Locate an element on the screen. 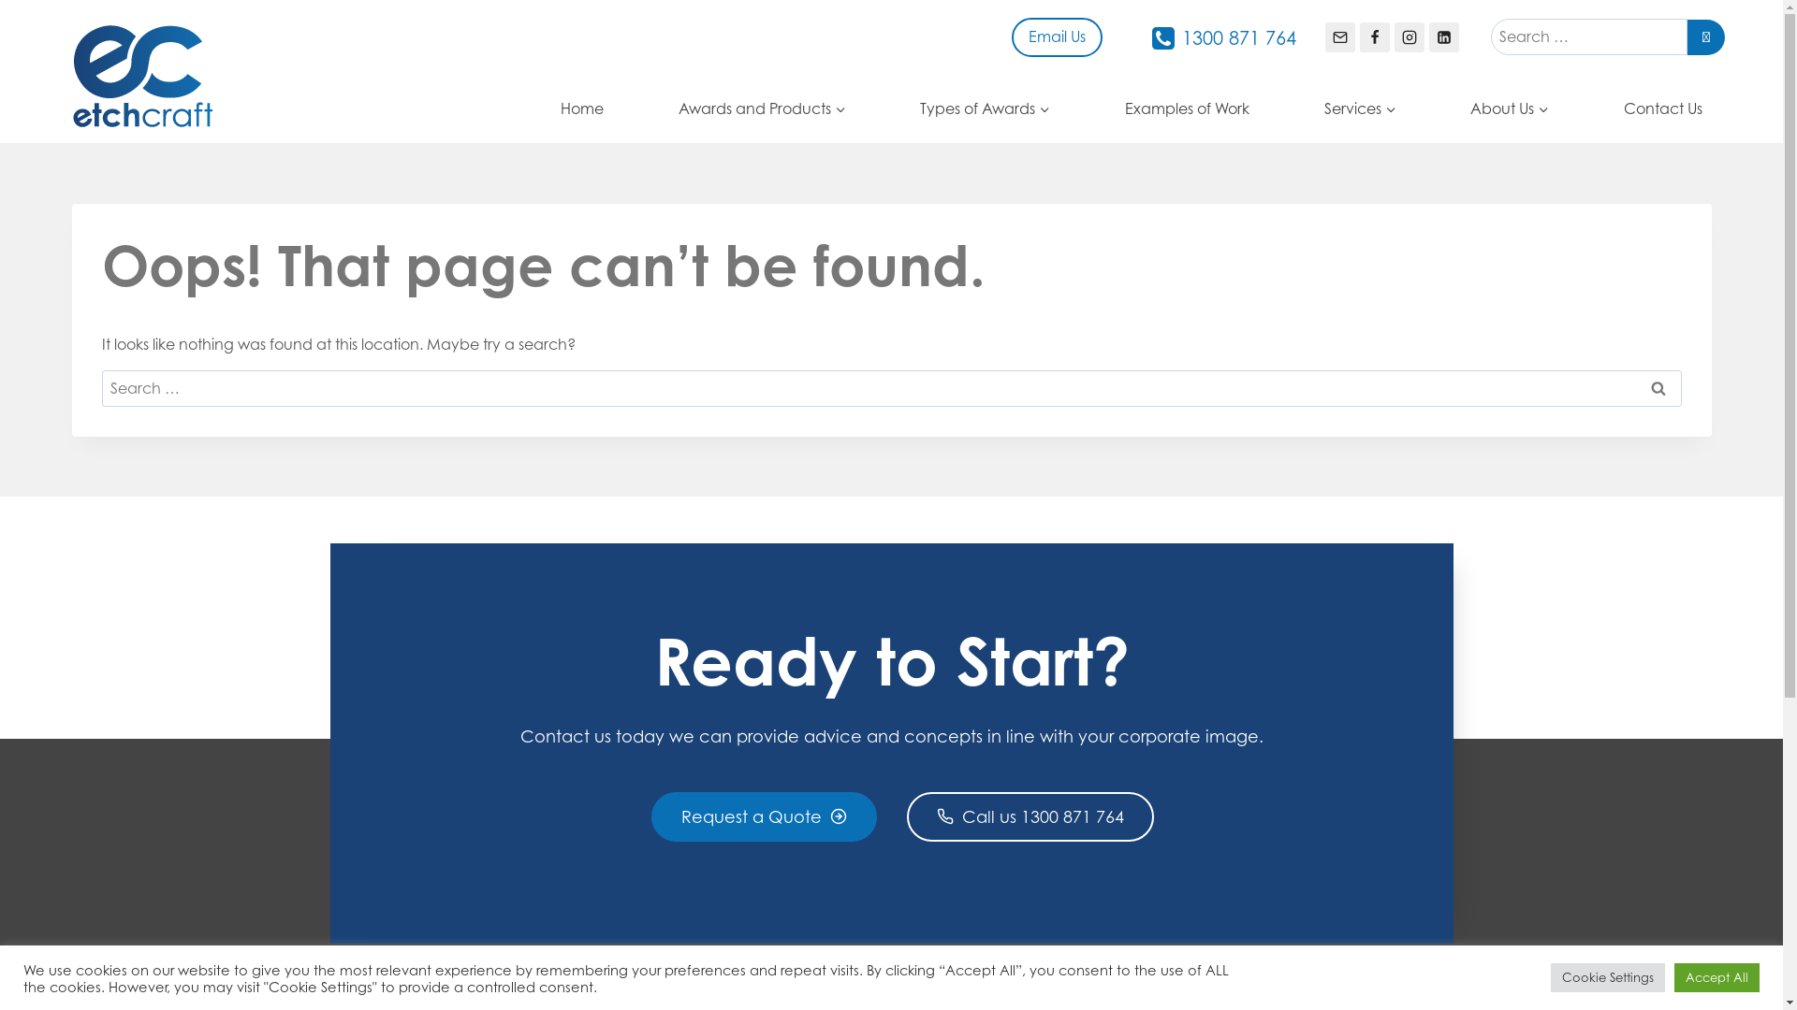  Search is located at coordinates (1658, 389).